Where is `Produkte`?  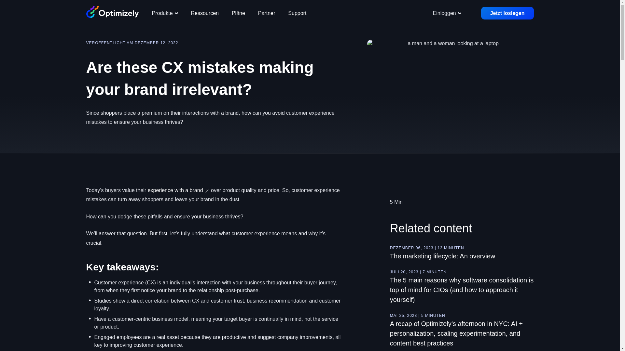 Produkte is located at coordinates (165, 13).